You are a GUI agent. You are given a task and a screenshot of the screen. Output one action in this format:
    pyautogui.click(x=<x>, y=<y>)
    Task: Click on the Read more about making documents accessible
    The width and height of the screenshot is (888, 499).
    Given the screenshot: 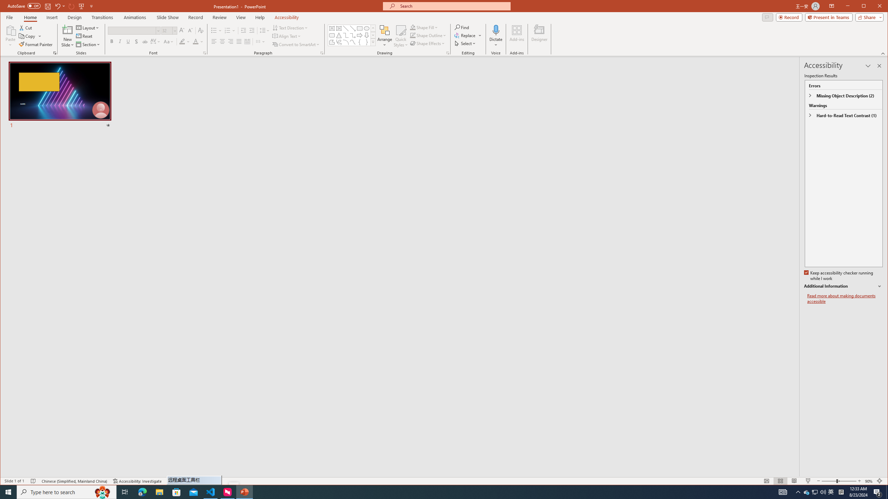 What is the action you would take?
    pyautogui.click(x=845, y=299)
    